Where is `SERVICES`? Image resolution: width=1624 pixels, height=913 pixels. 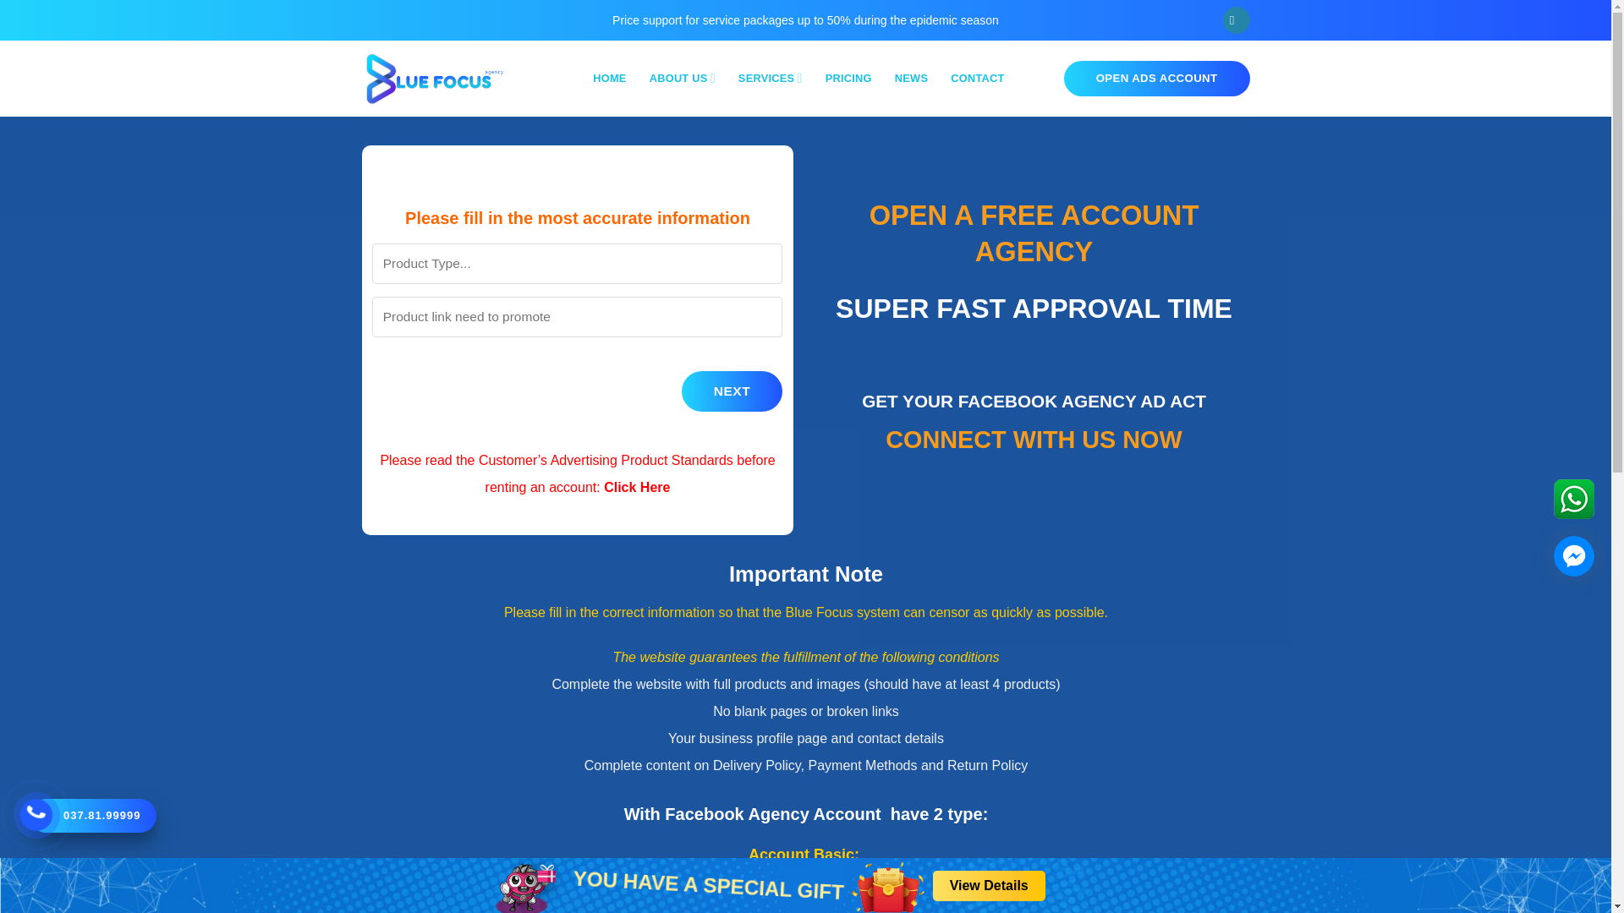 SERVICES is located at coordinates (770, 78).